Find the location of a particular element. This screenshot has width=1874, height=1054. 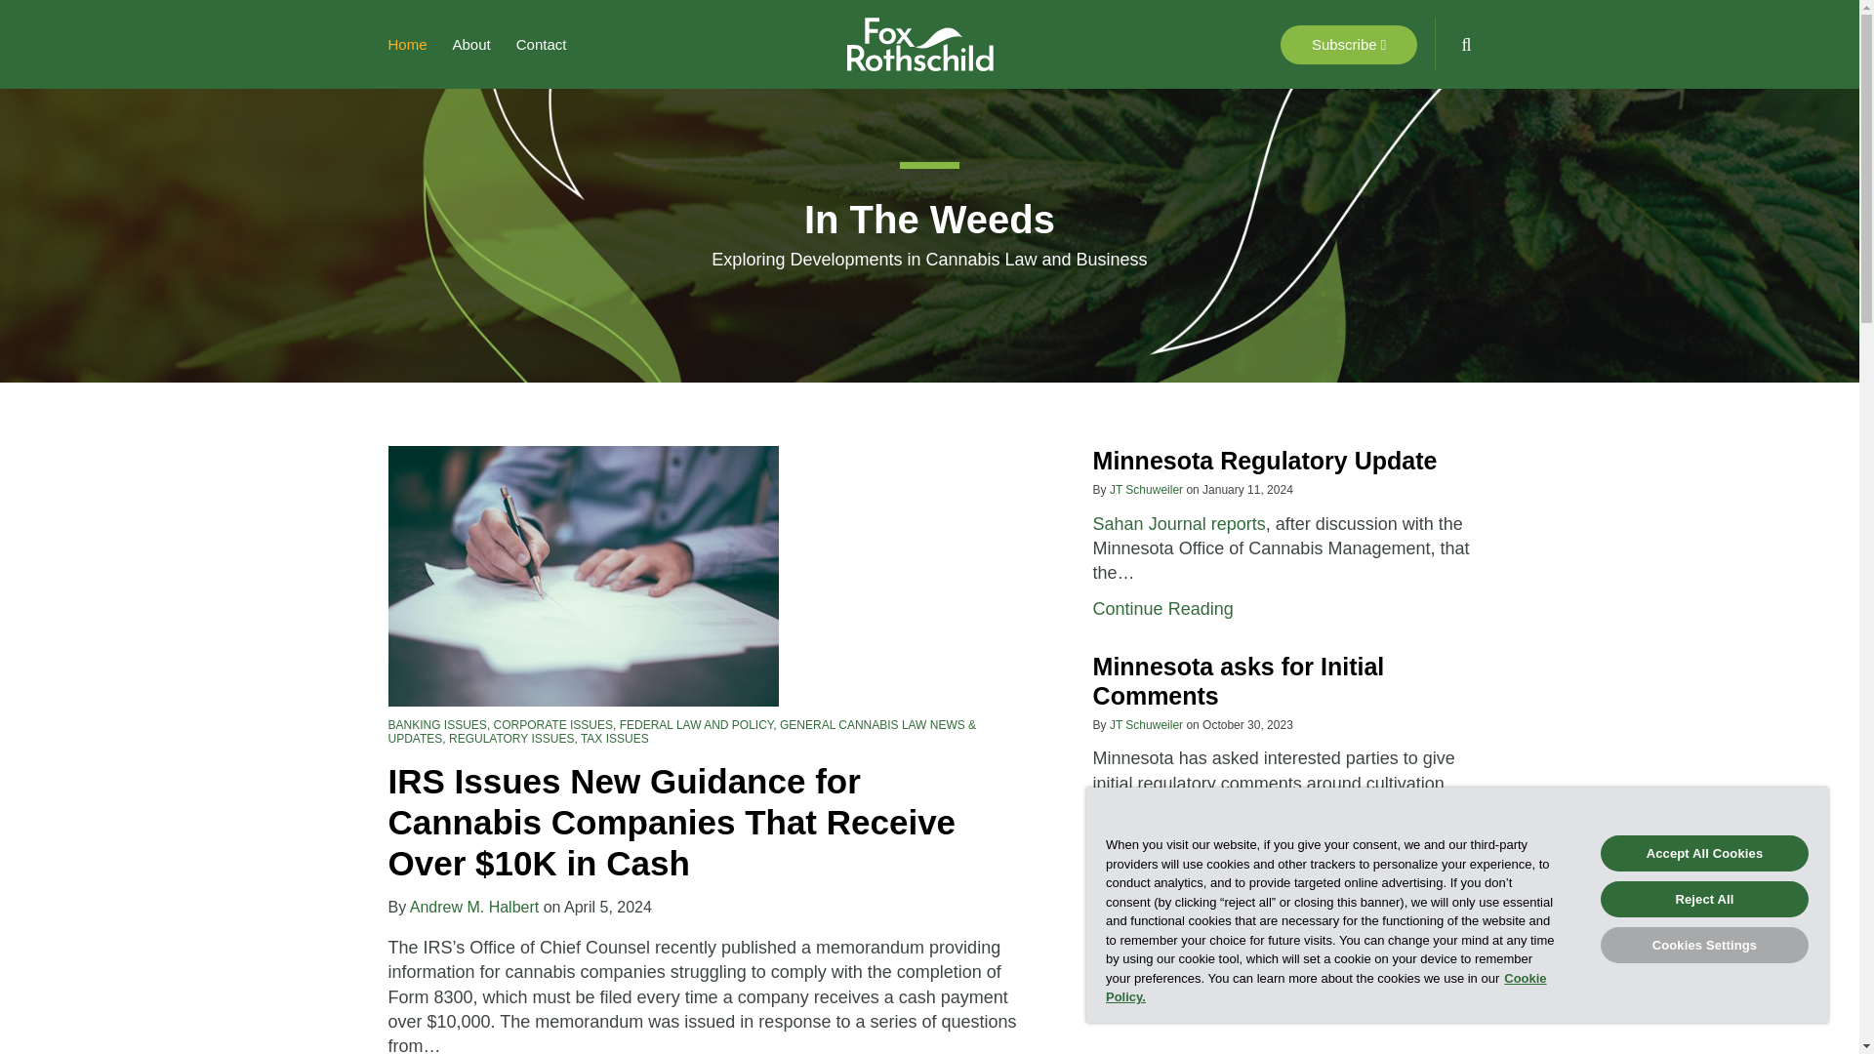

JT Schuweiler is located at coordinates (511, 738).